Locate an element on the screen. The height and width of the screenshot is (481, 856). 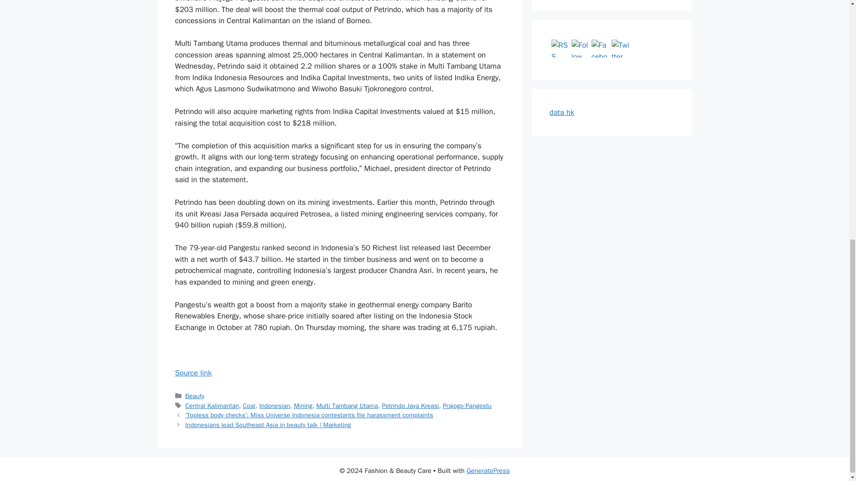
Indonesian is located at coordinates (275, 405).